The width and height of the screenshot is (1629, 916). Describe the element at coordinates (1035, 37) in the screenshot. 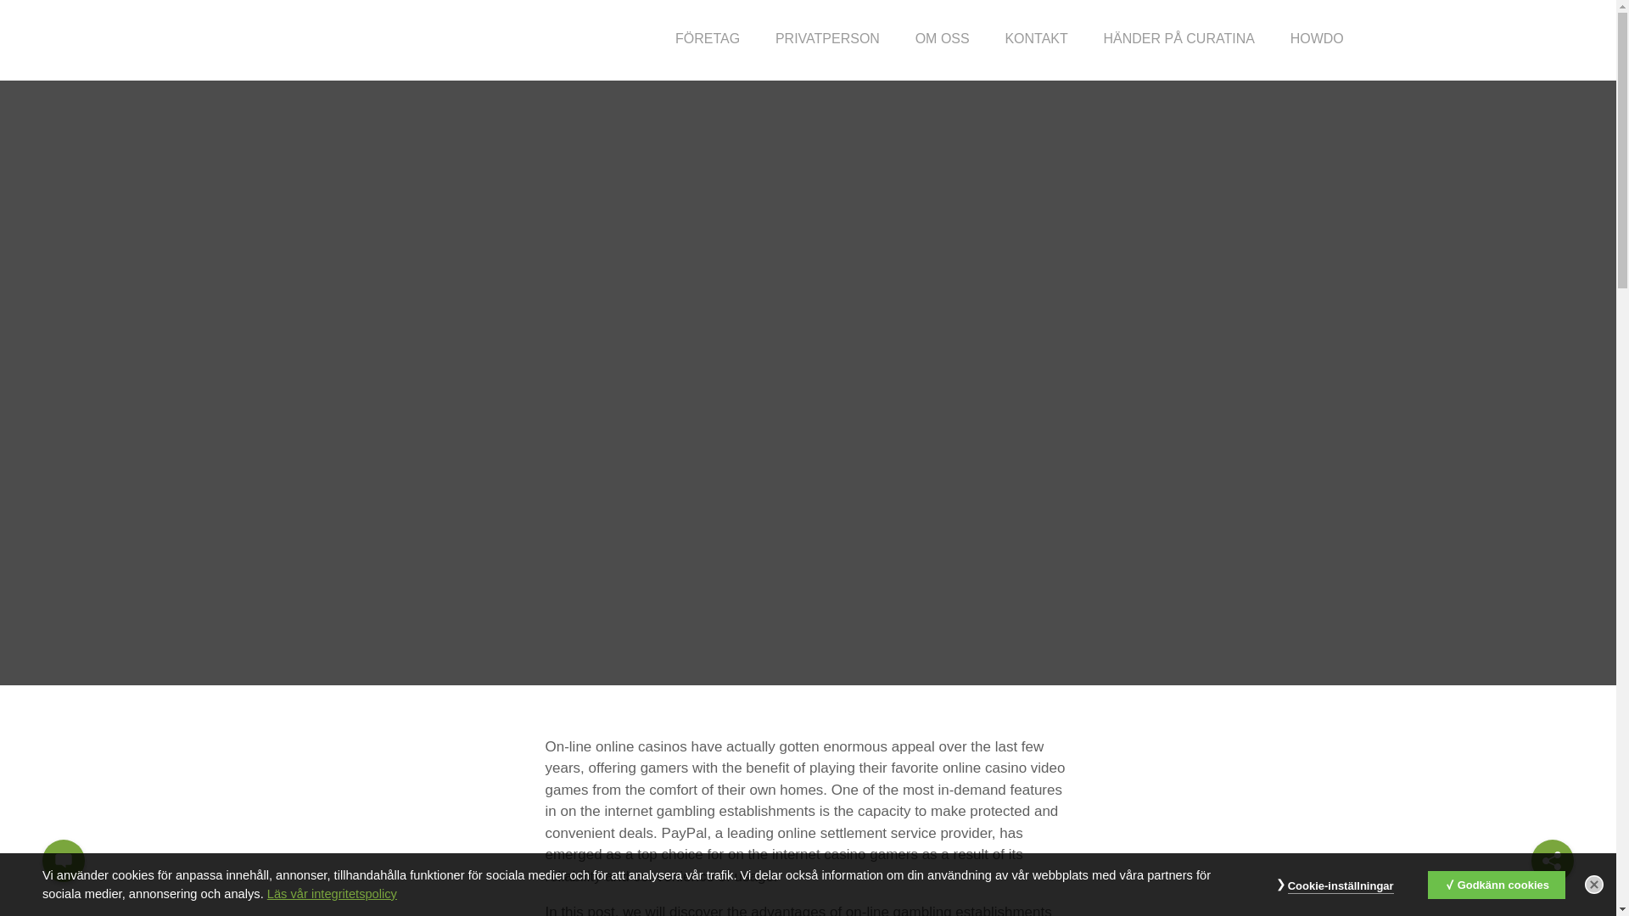

I see `KONTAKT` at that location.